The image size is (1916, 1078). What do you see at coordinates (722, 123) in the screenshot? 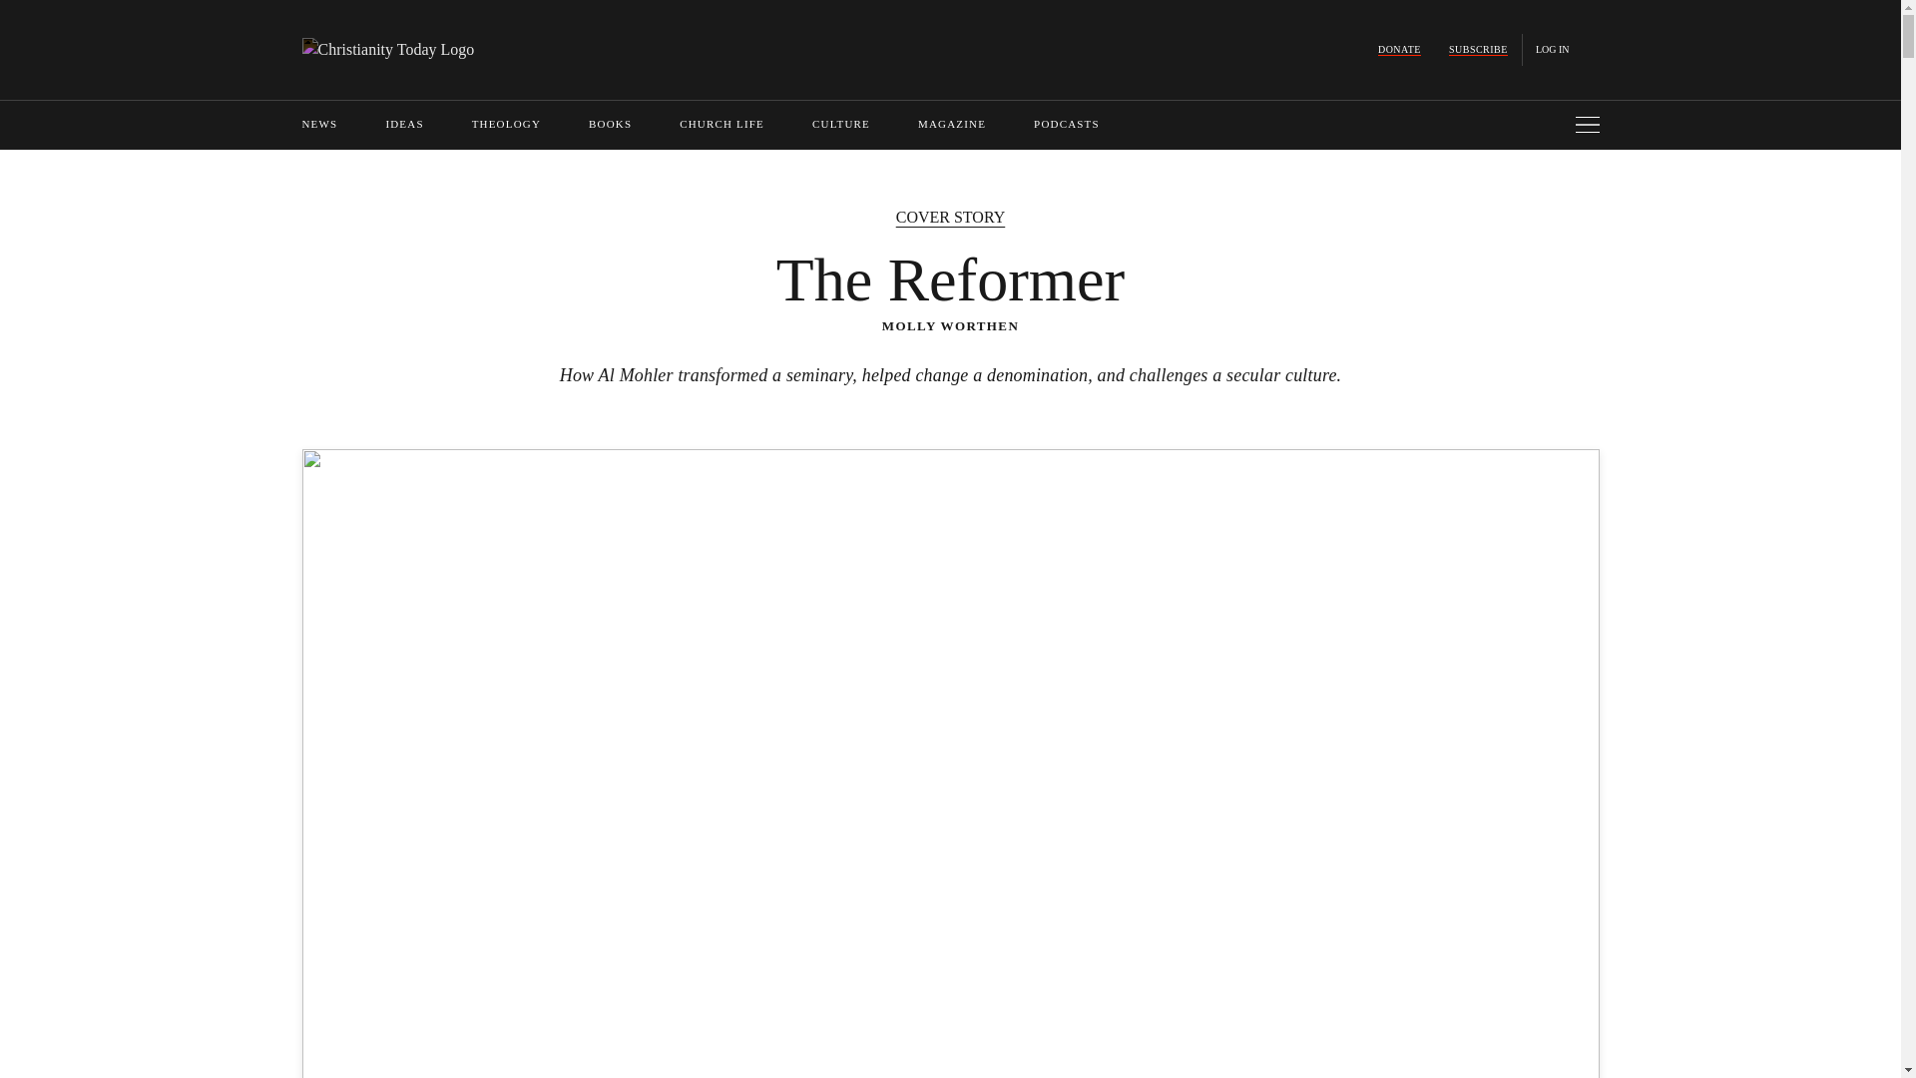
I see `CHURCH LIFE` at bounding box center [722, 123].